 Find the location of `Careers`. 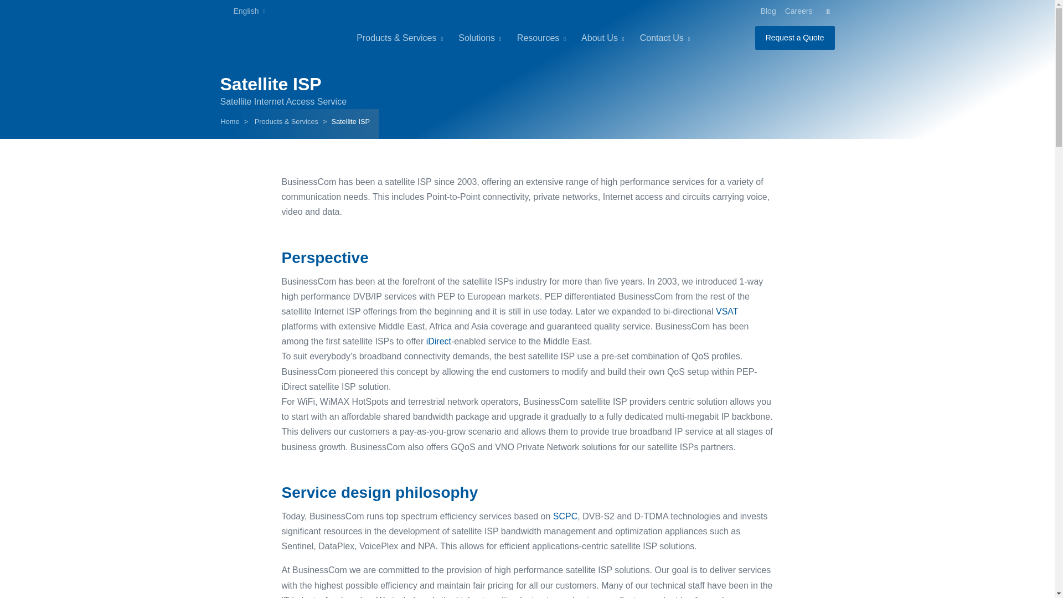

Careers is located at coordinates (798, 11).